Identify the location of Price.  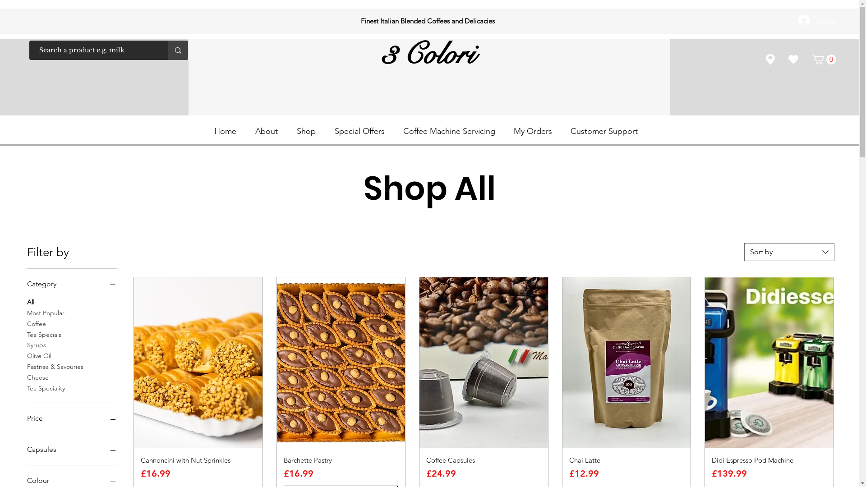
(72, 418).